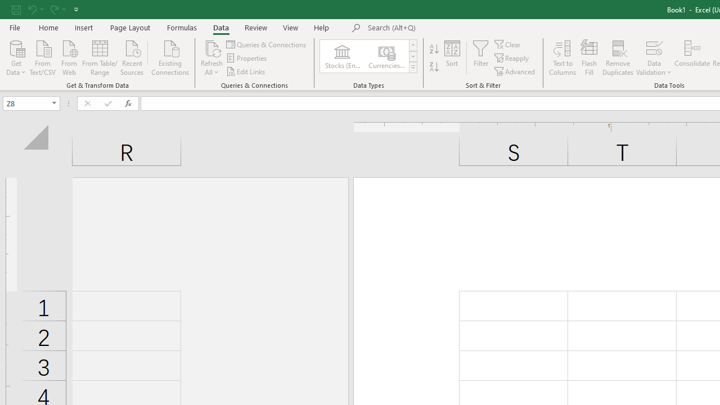 The width and height of the screenshot is (720, 405). I want to click on Open, so click(54, 103).